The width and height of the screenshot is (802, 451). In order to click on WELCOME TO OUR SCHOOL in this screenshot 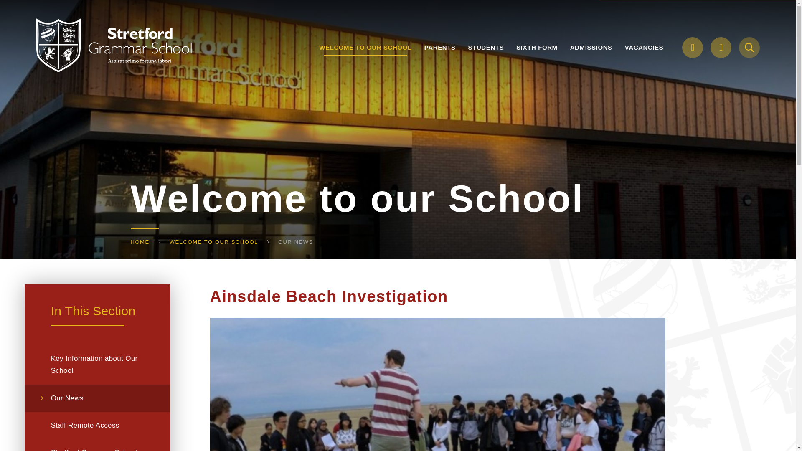, I will do `click(365, 47)`.